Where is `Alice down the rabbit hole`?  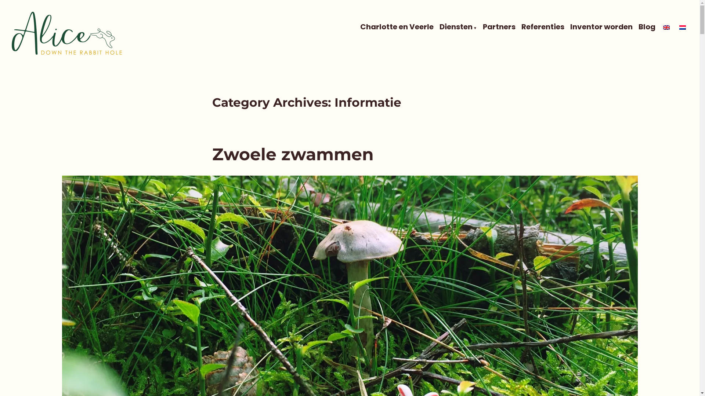
Alice down the rabbit hole is located at coordinates (84, 66).